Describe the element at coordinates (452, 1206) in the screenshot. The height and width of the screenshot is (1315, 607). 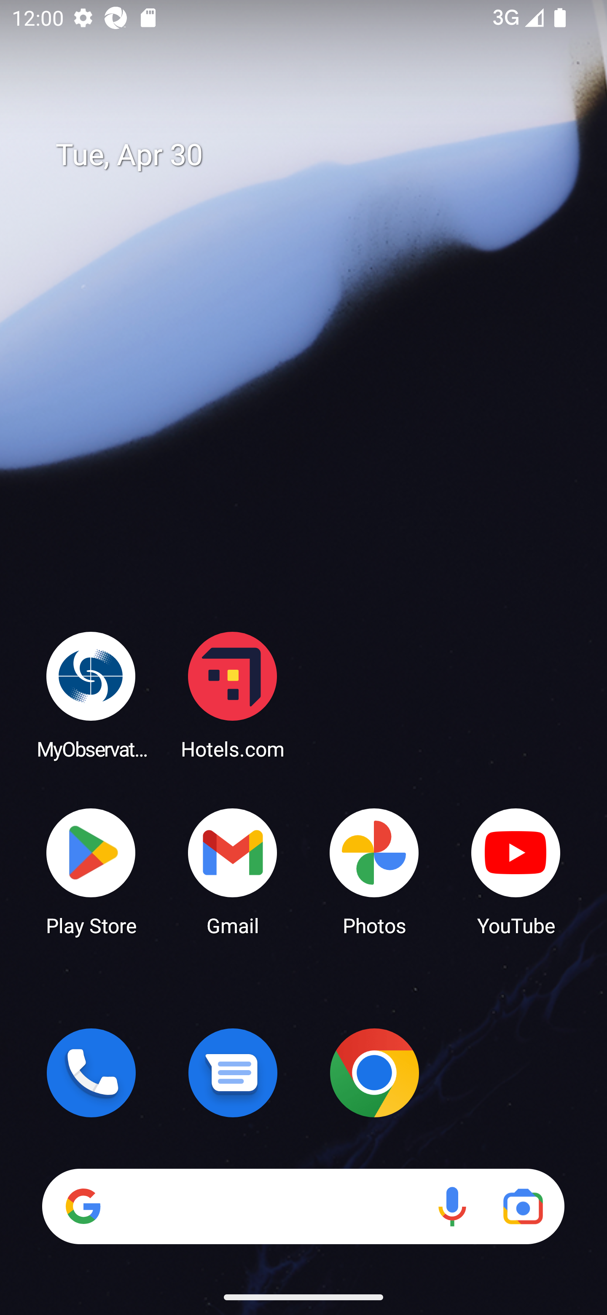
I see `Voice search` at that location.